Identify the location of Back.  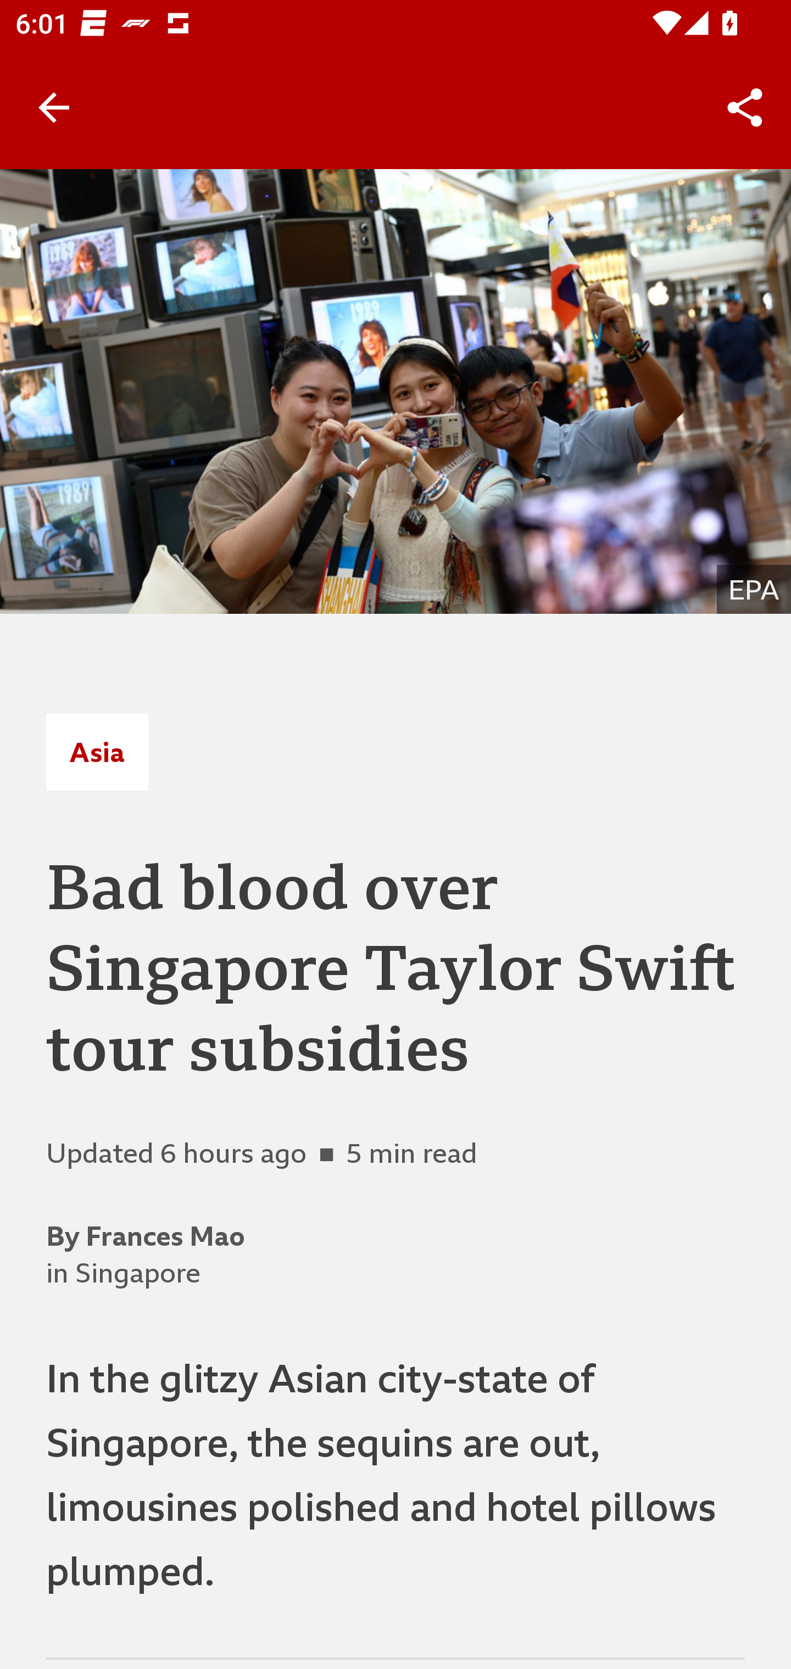
(54, 108).